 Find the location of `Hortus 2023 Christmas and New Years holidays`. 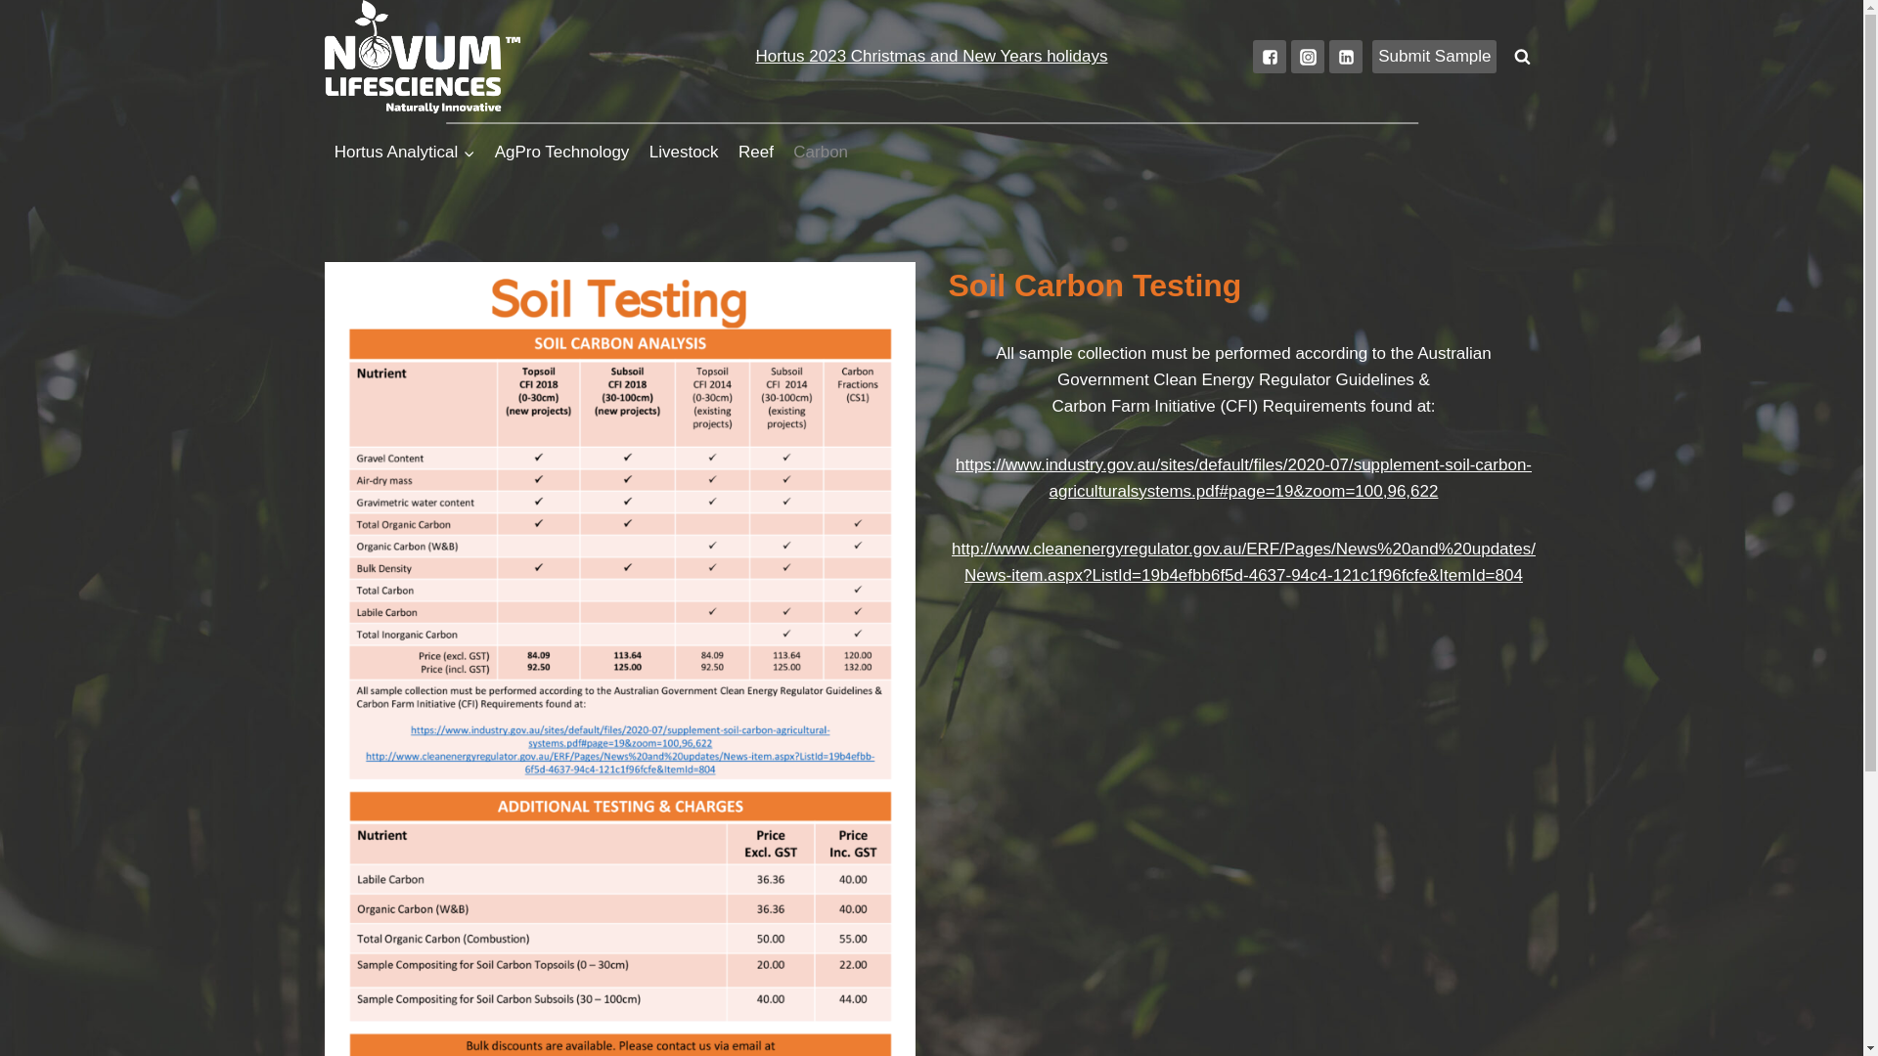

Hortus 2023 Christmas and New Years holidays is located at coordinates (931, 57).